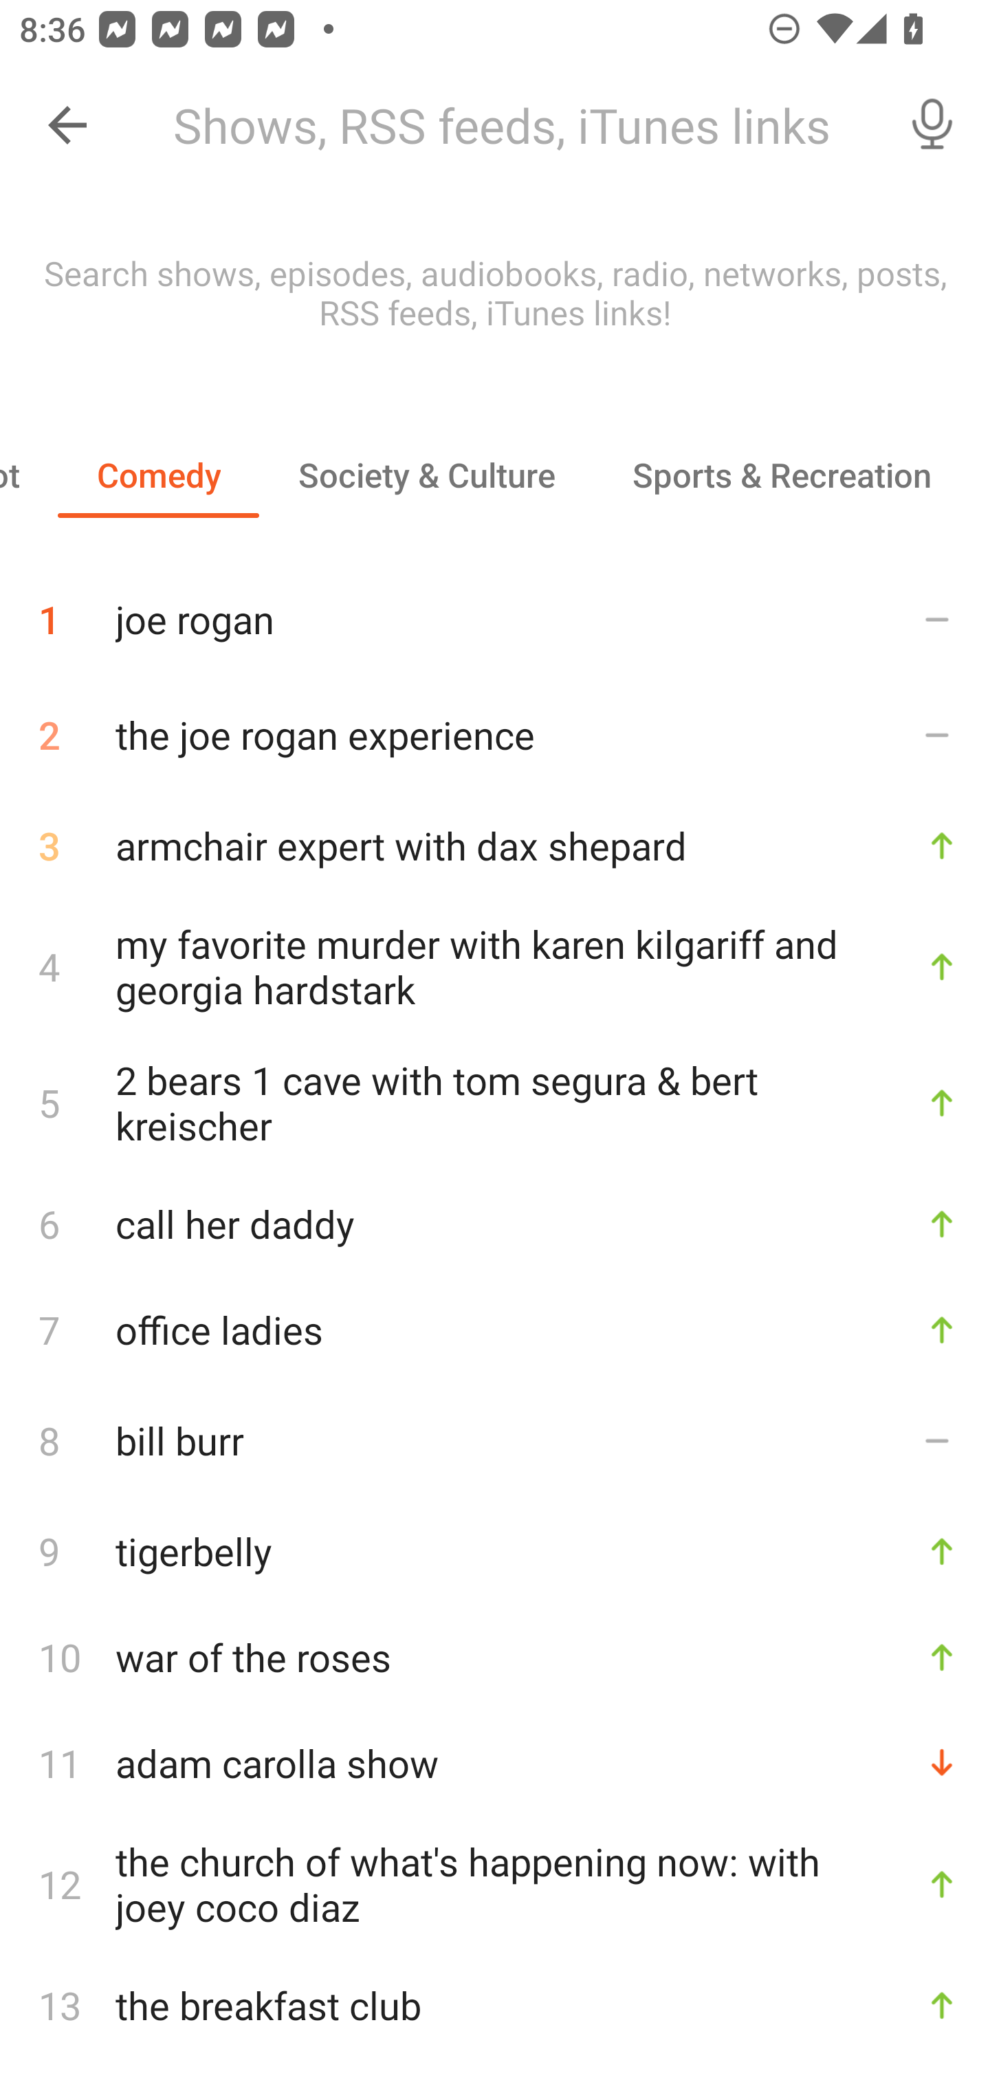 This screenshot has height=2091, width=990. What do you see at coordinates (67, 125) in the screenshot?
I see `Collapse` at bounding box center [67, 125].